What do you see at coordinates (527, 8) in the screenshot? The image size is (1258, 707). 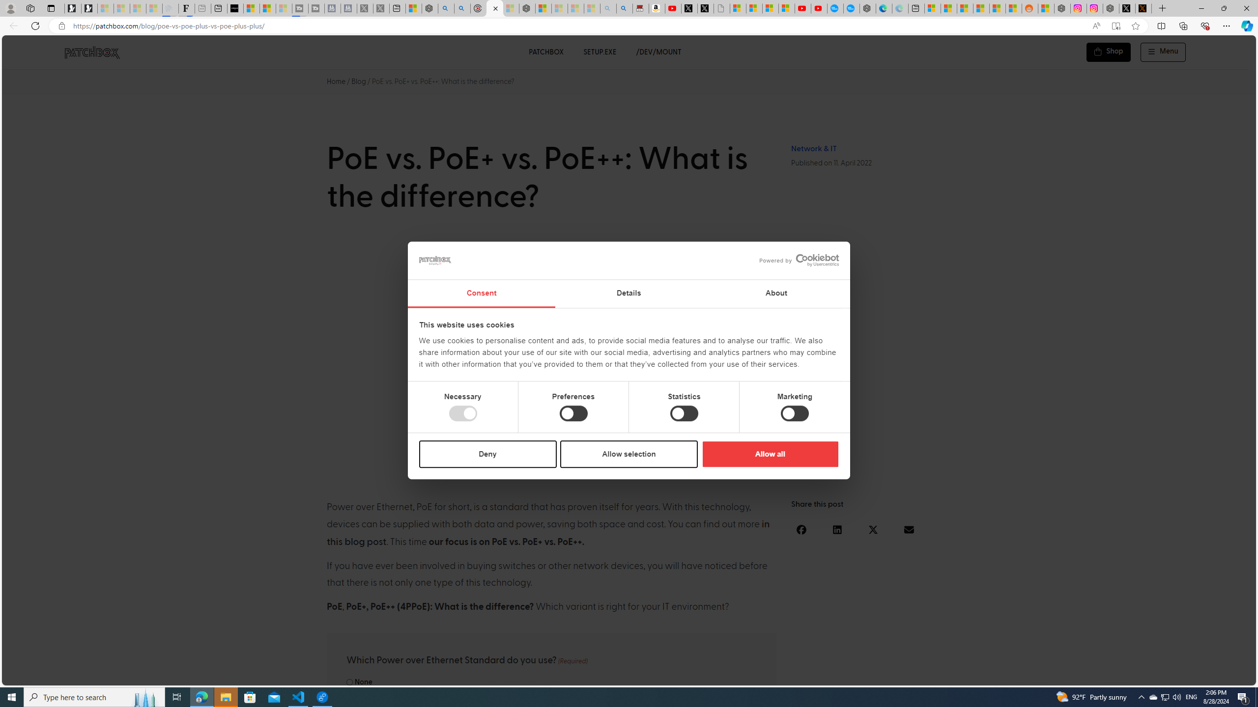 I see `Nordace - Nordace Siena Is Not An Ordinary Backpack` at bounding box center [527, 8].